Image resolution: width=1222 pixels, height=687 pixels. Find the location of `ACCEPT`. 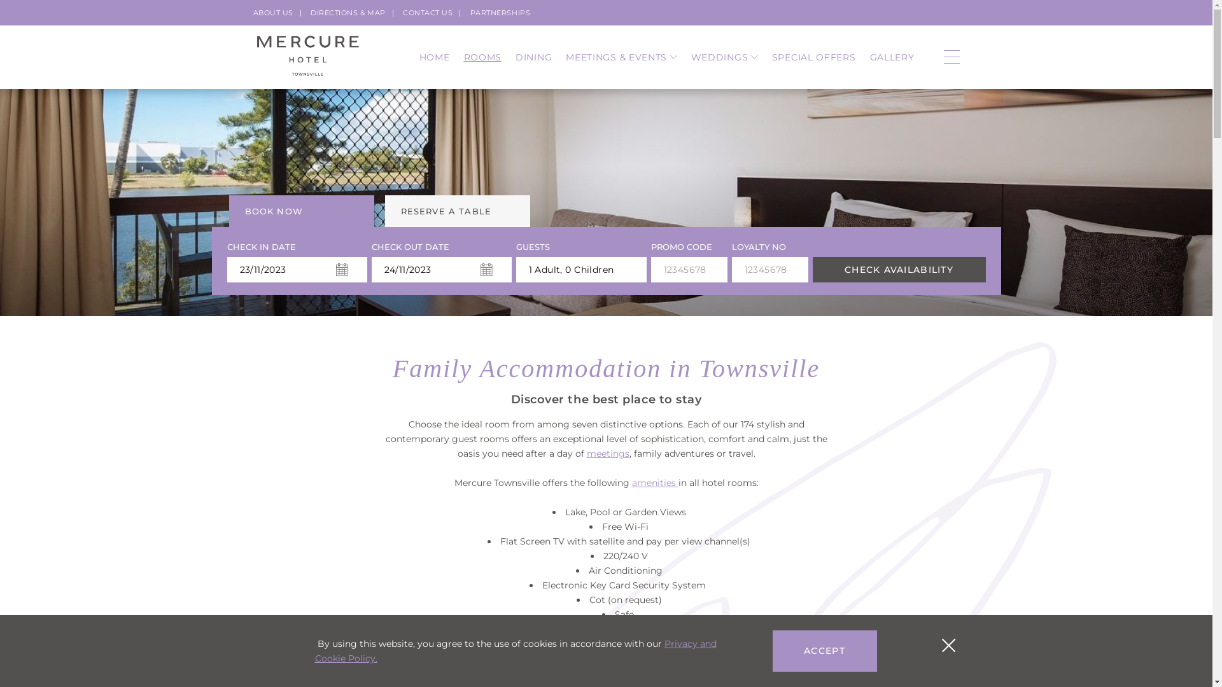

ACCEPT is located at coordinates (825, 651).